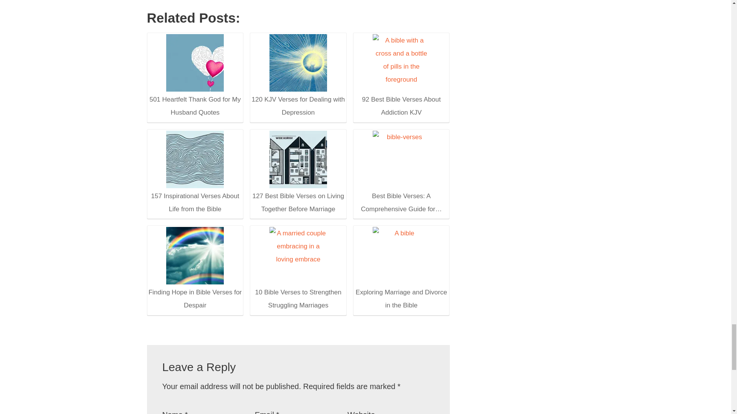  I want to click on Finding Hope in Bible Verses for Despair, so click(195, 269).